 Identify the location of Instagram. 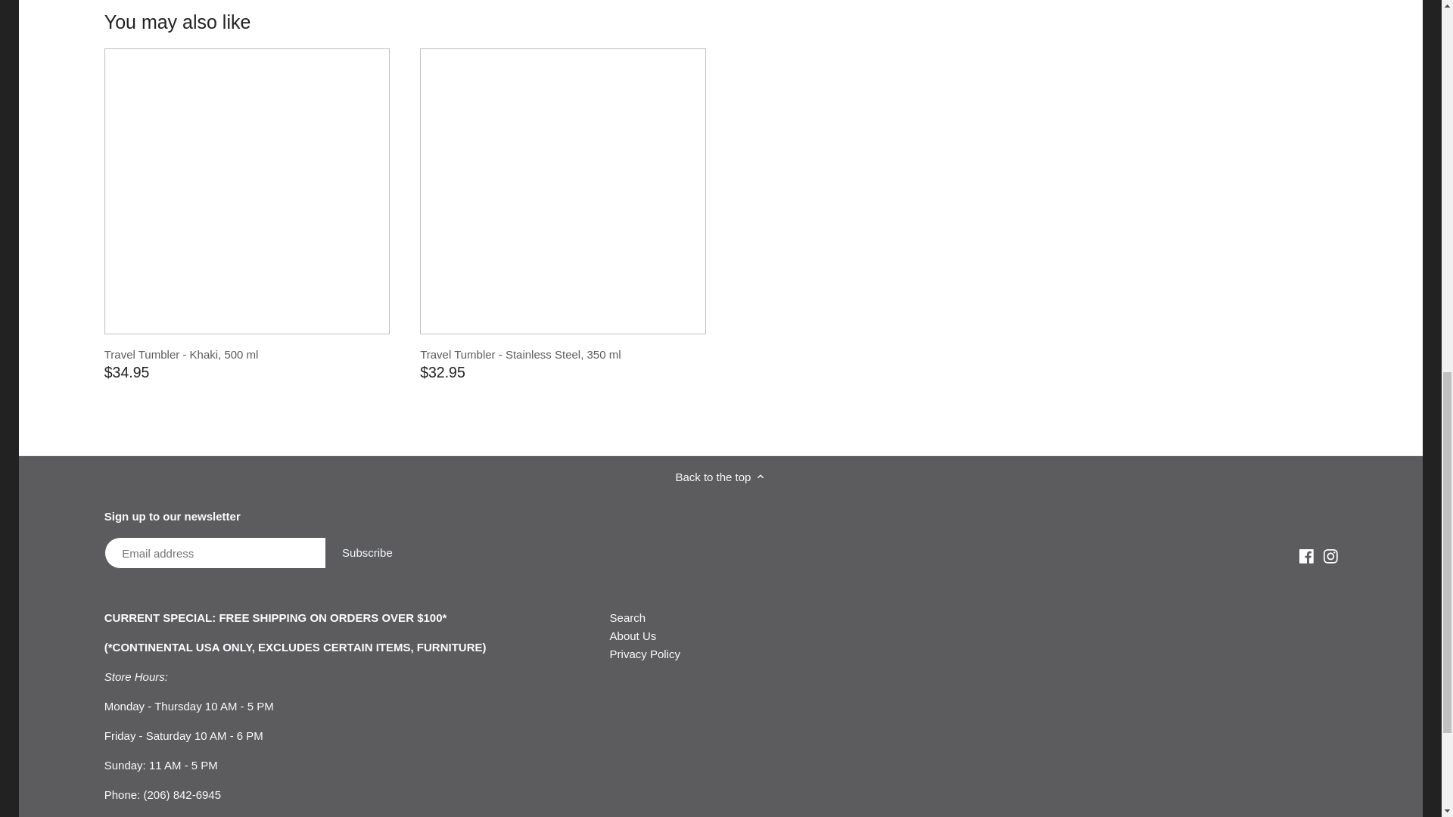
(1329, 555).